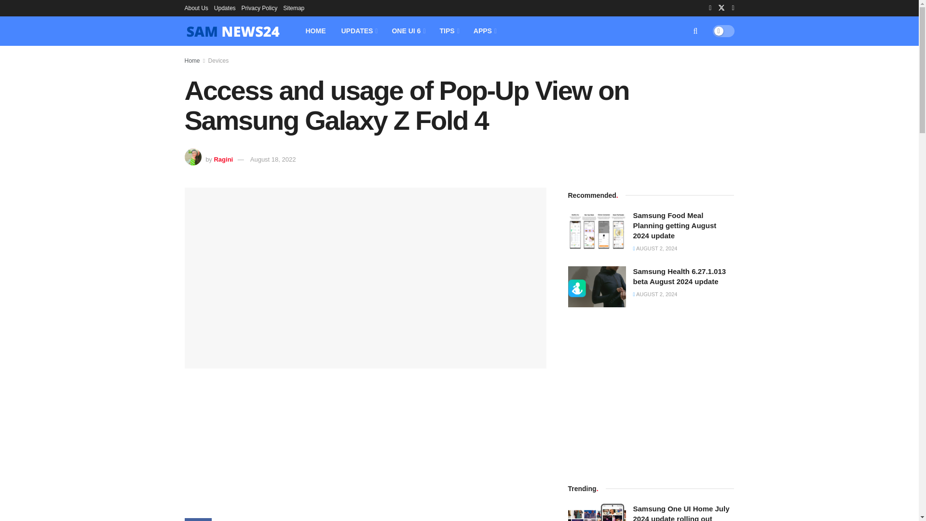  I want to click on Sitemap, so click(294, 8).